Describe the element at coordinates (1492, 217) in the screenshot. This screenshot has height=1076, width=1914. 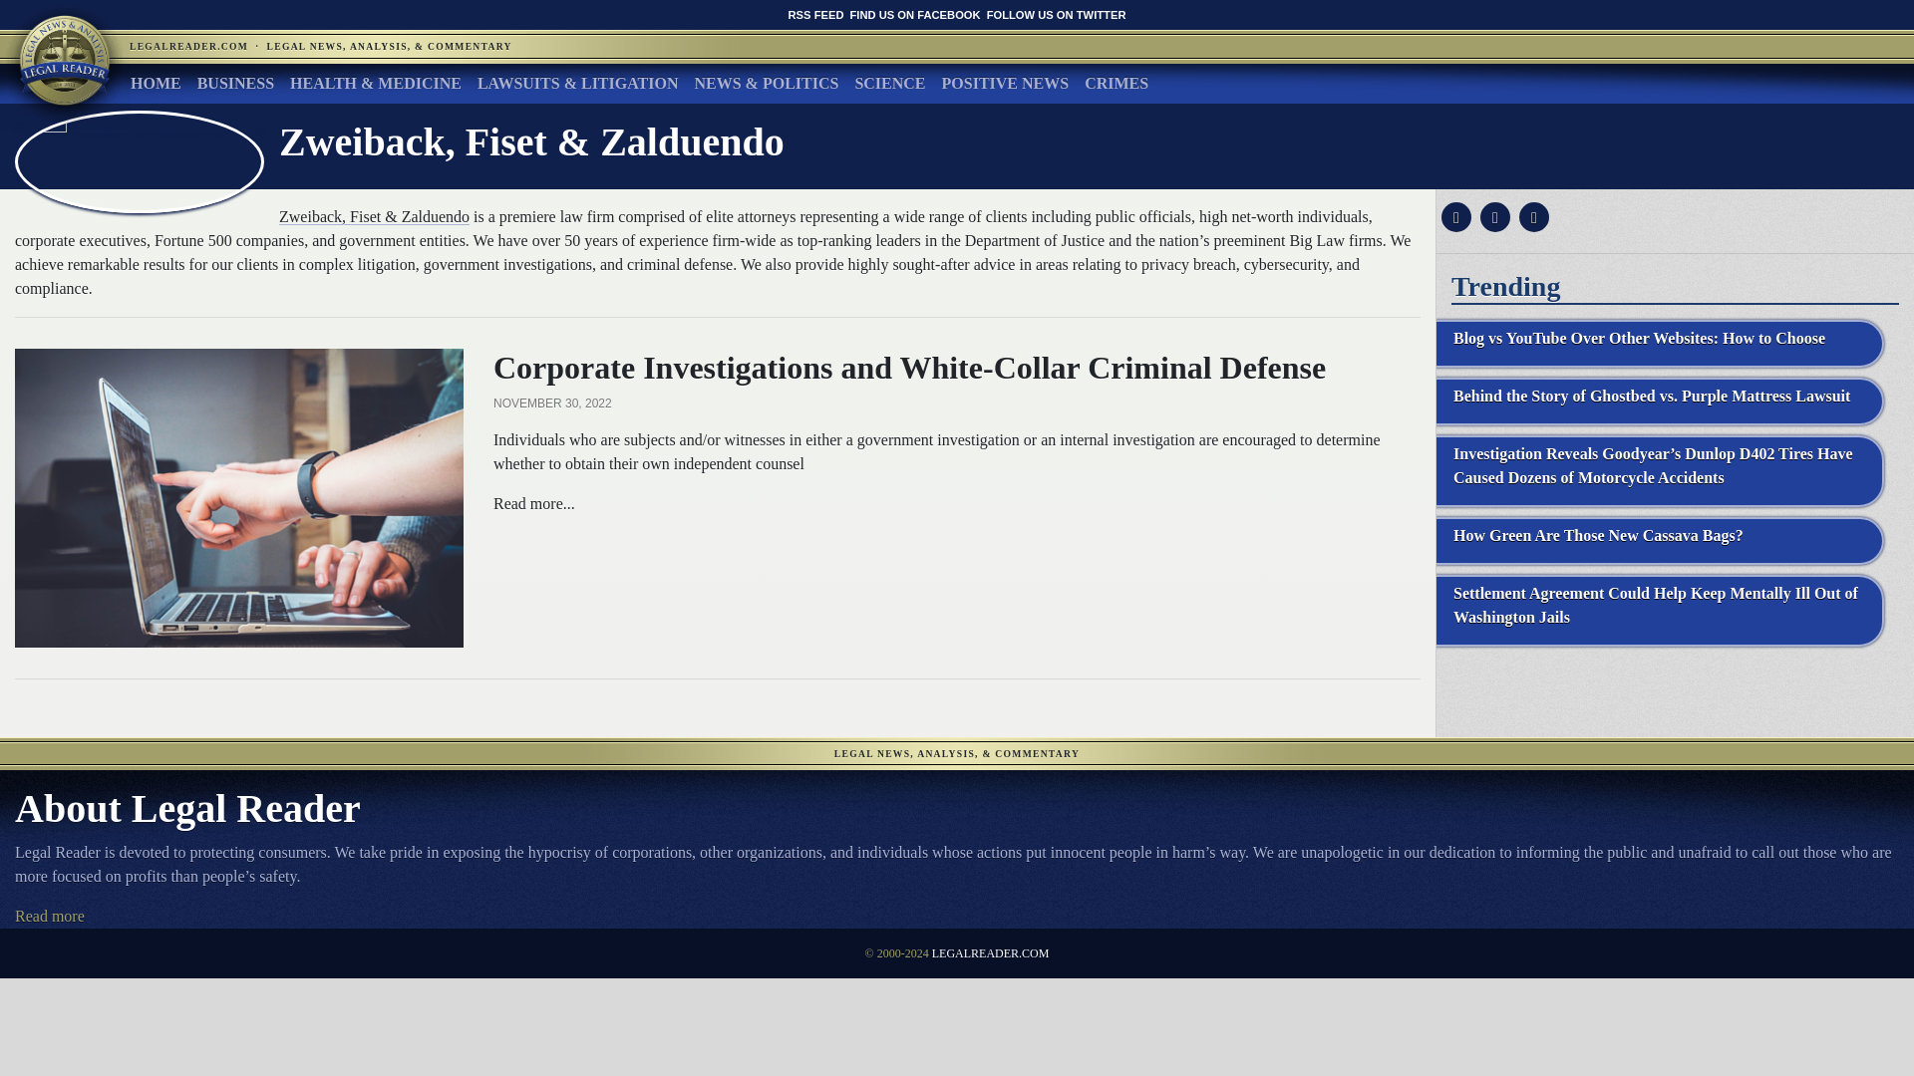
I see `Share on twitter` at that location.